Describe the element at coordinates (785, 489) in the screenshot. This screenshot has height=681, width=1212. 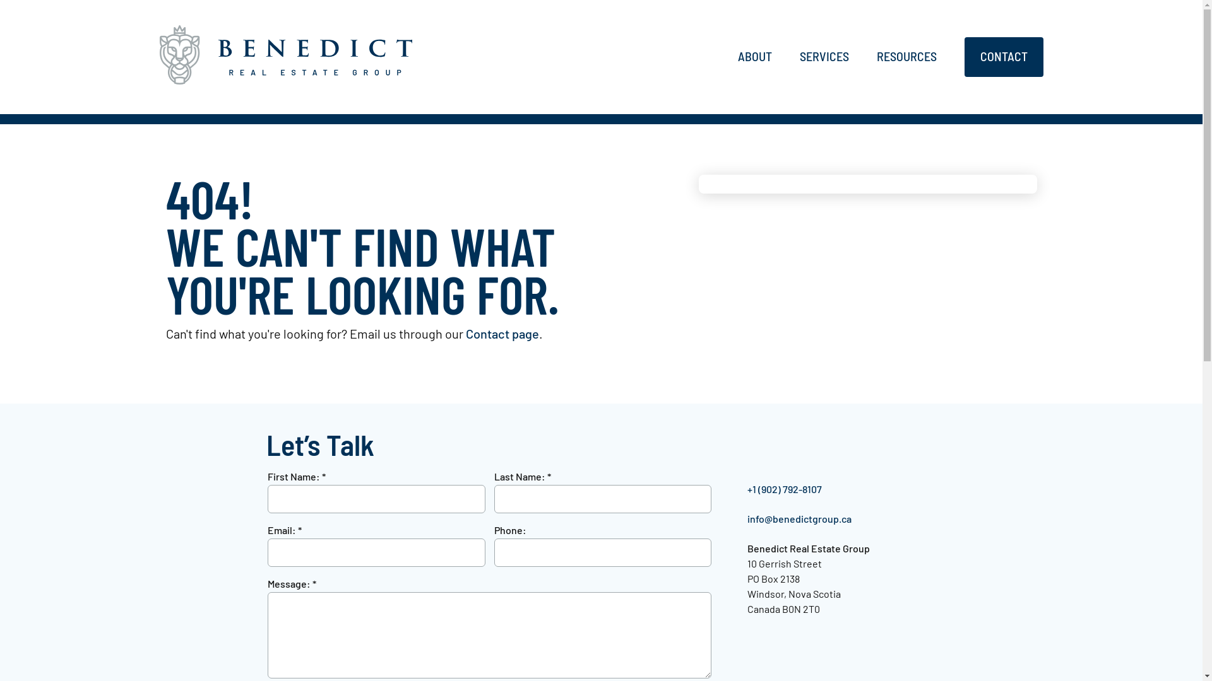
I see `+1 (902) 792-8107` at that location.